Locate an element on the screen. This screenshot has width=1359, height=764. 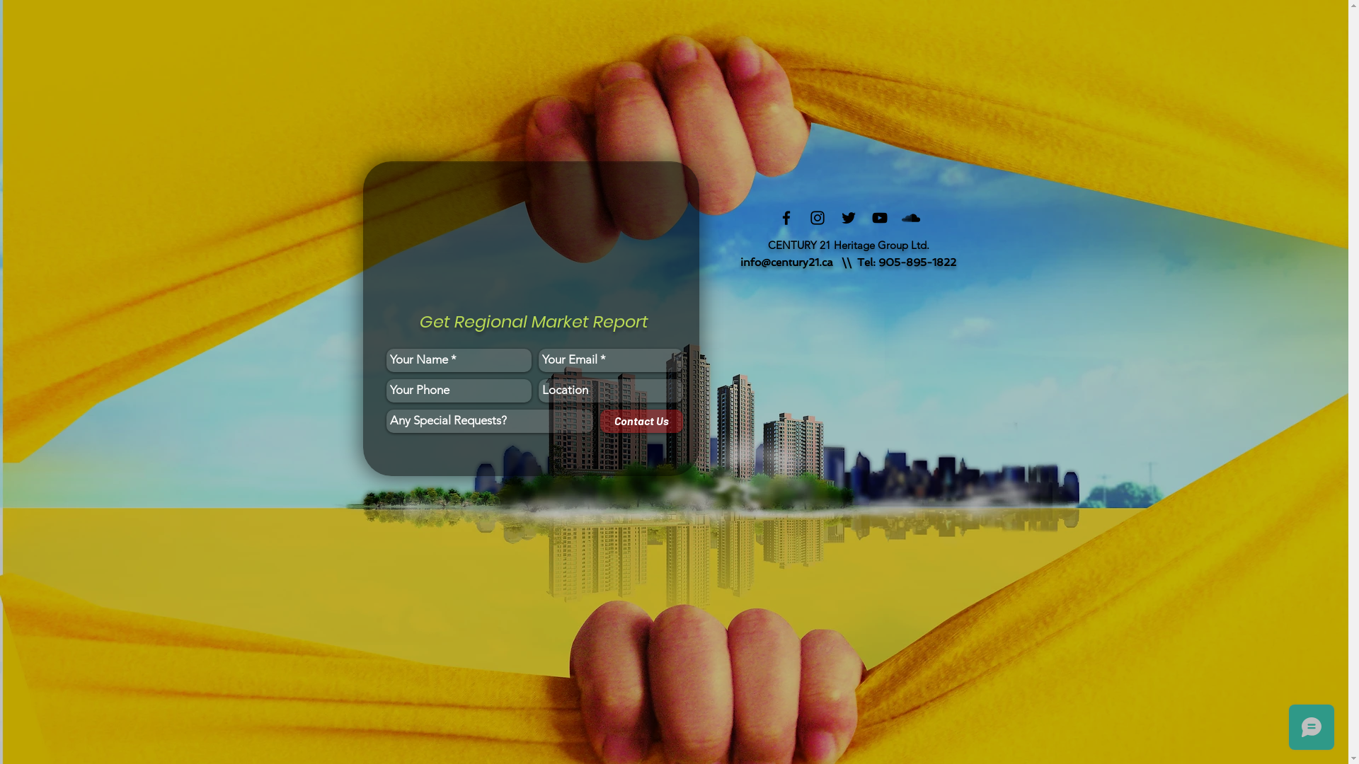
Contact Us is located at coordinates (641, 420).